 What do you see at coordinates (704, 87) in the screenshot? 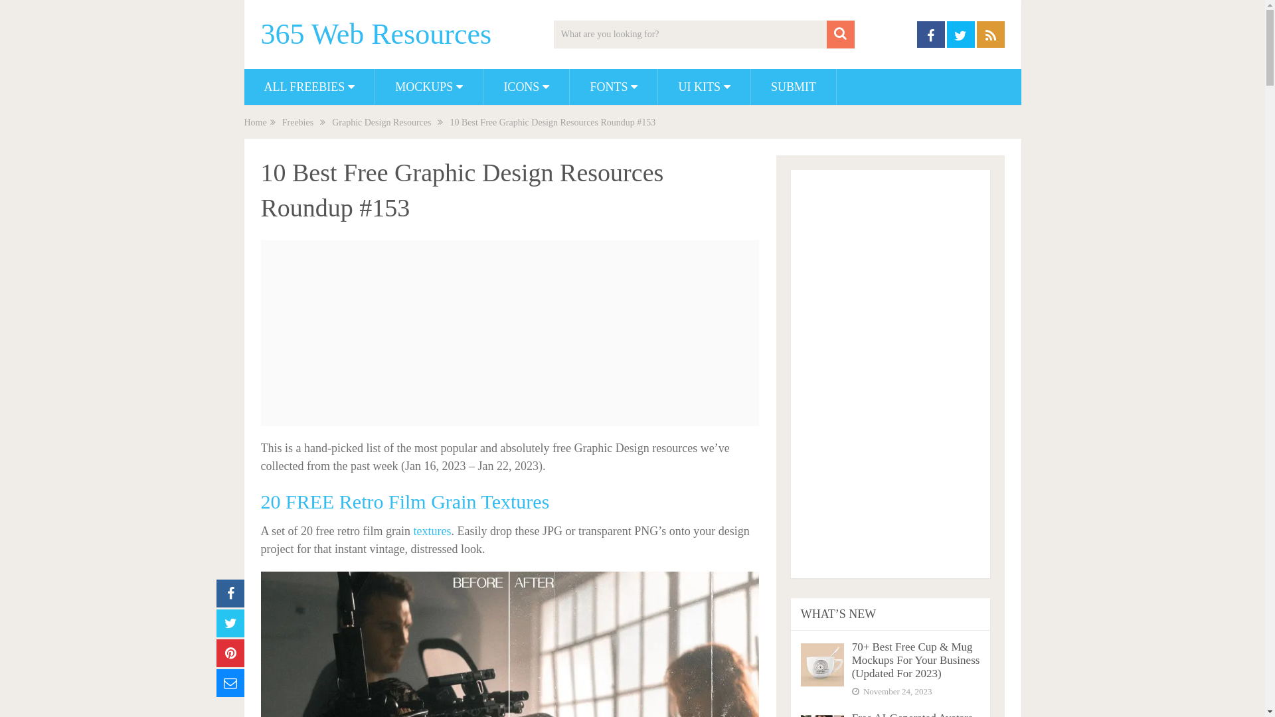
I see `UI KITS` at bounding box center [704, 87].